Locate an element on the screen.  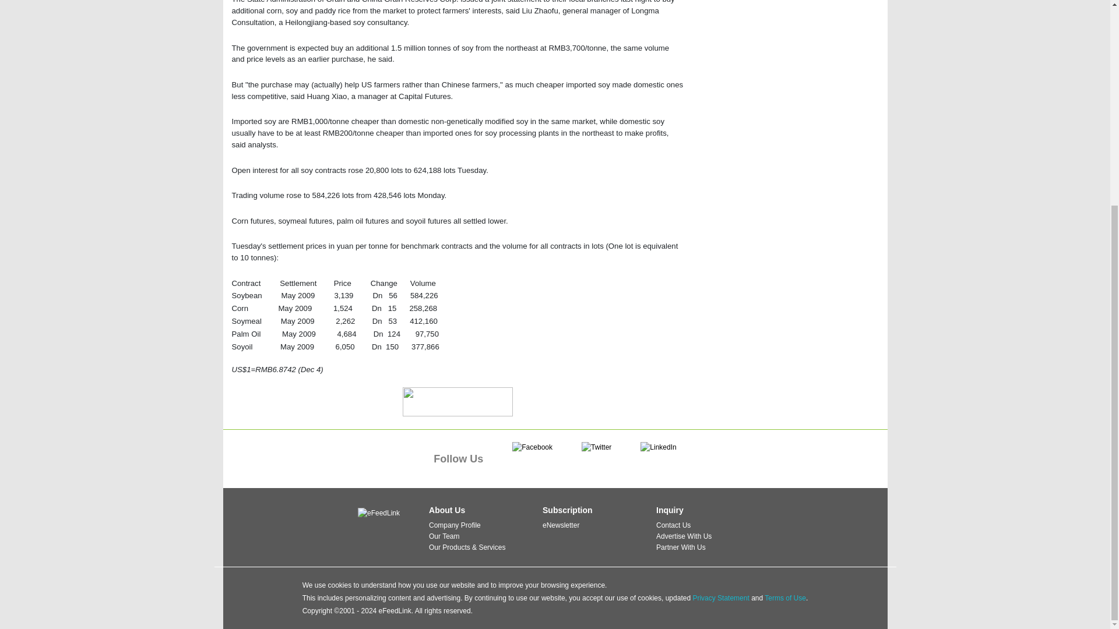
Terms of Use is located at coordinates (784, 598).